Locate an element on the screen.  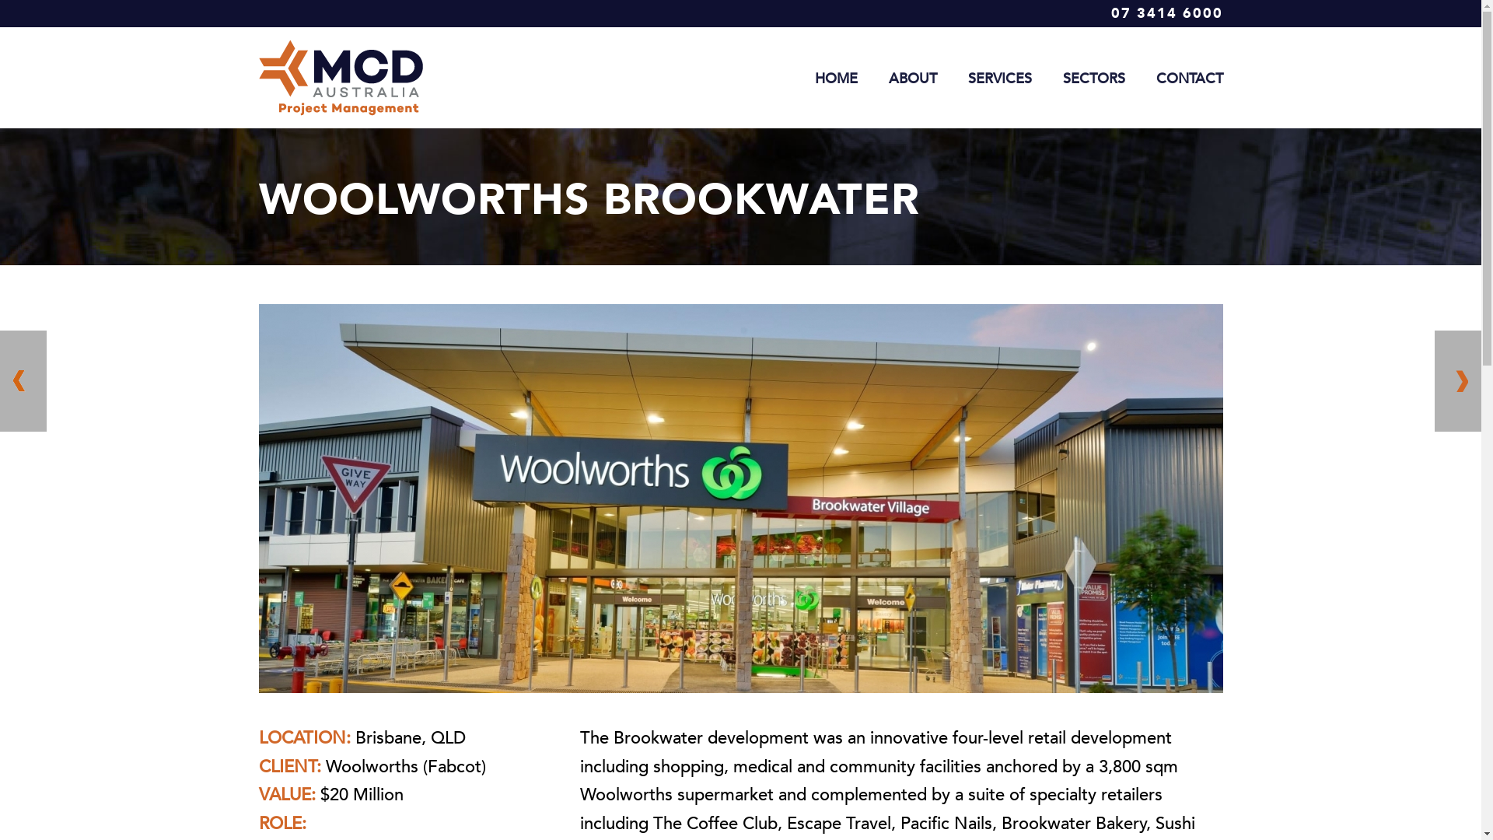
SECTORS is located at coordinates (1093, 78).